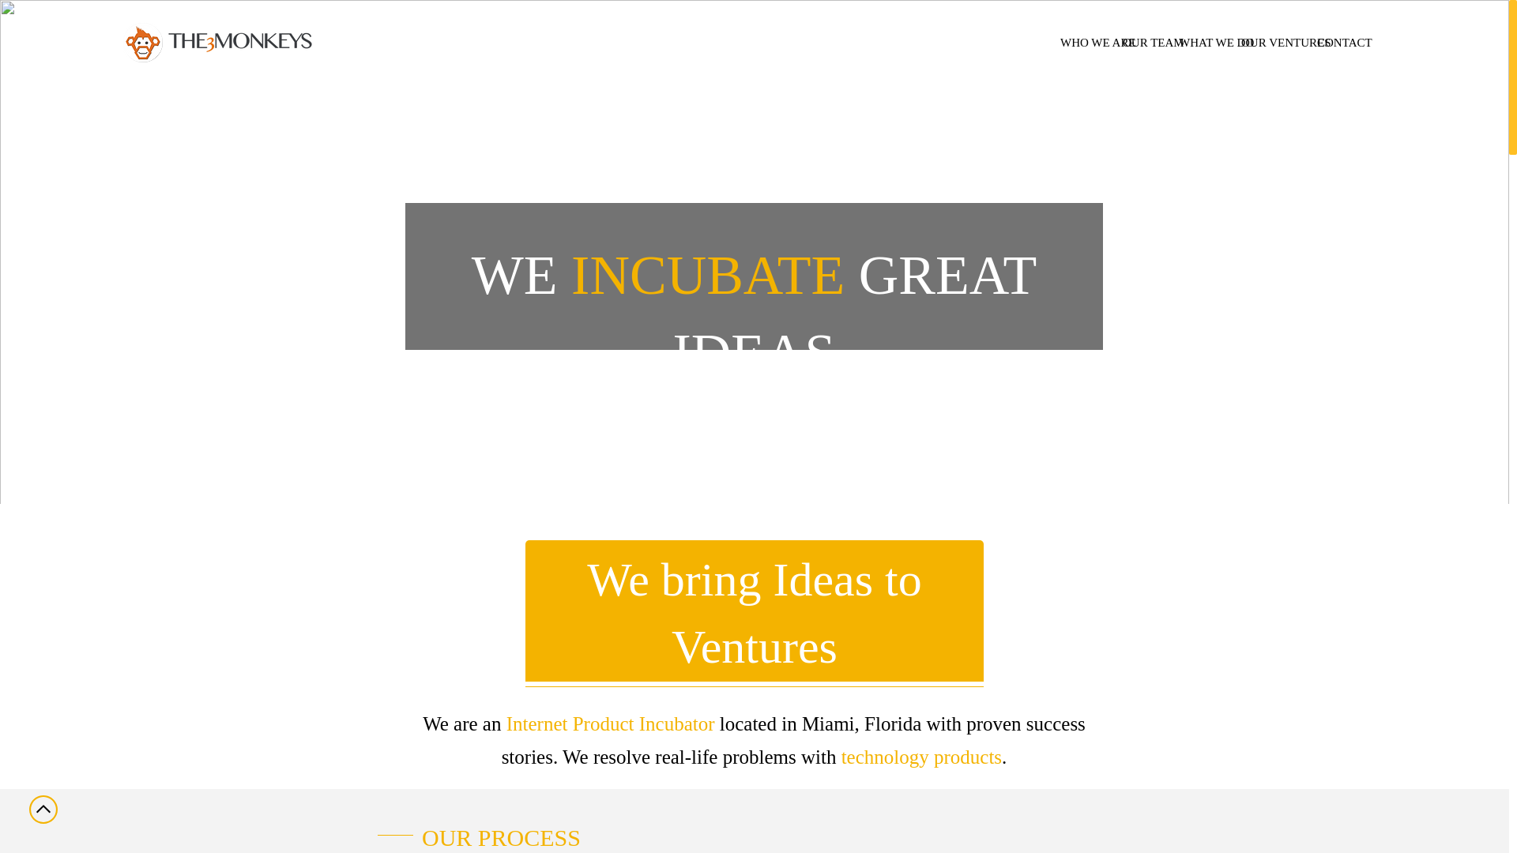  What do you see at coordinates (1202, 43) in the screenshot?
I see `WHAT WE DO` at bounding box center [1202, 43].